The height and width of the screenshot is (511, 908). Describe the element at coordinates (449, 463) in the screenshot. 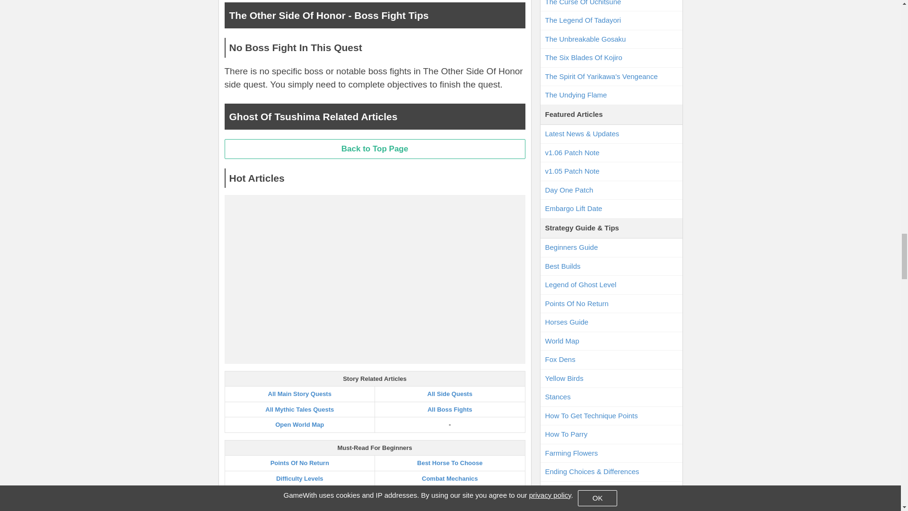

I see `Best Horse To Choose` at that location.